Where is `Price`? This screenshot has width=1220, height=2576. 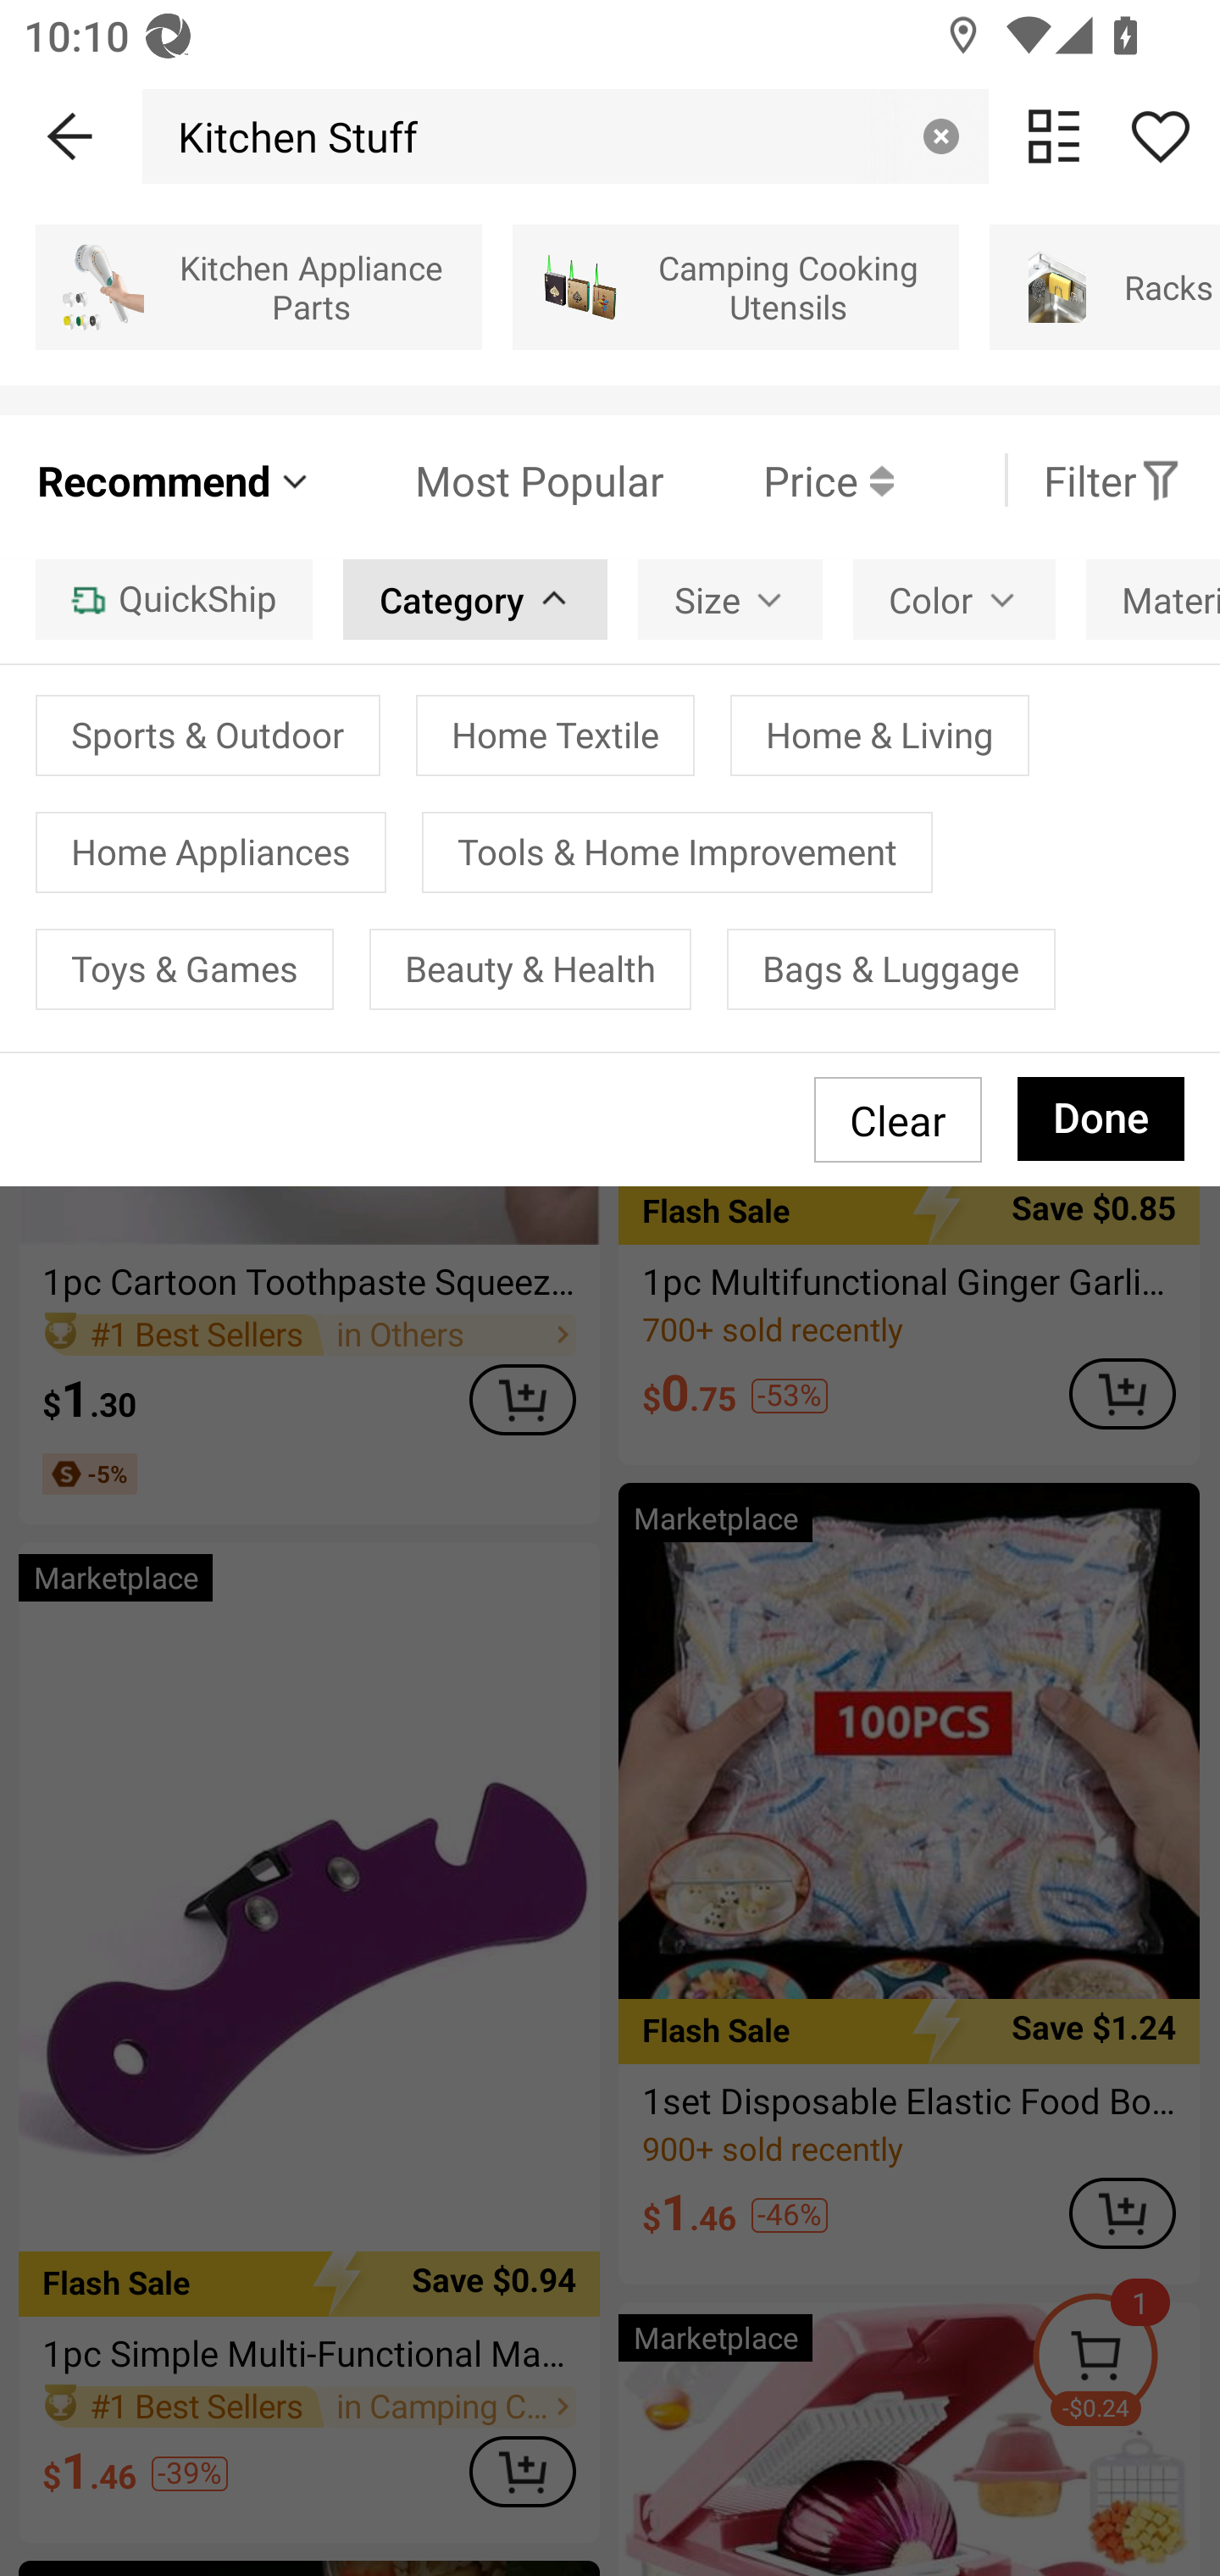
Price is located at coordinates (779, 480).